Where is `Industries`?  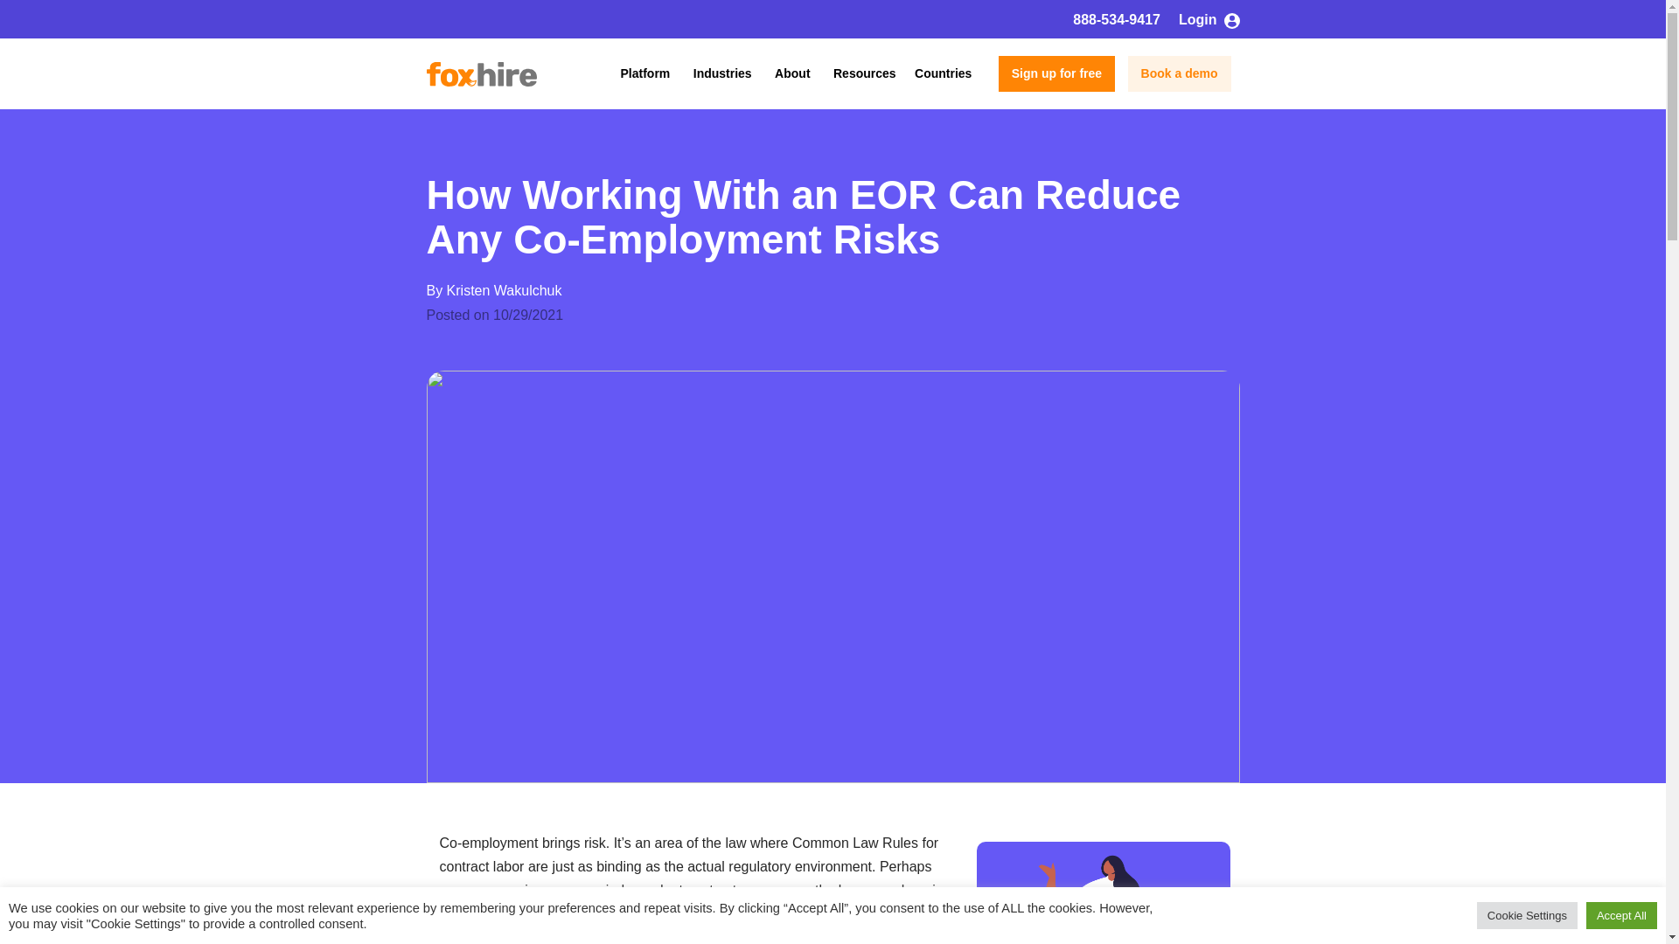
Industries is located at coordinates (722, 73).